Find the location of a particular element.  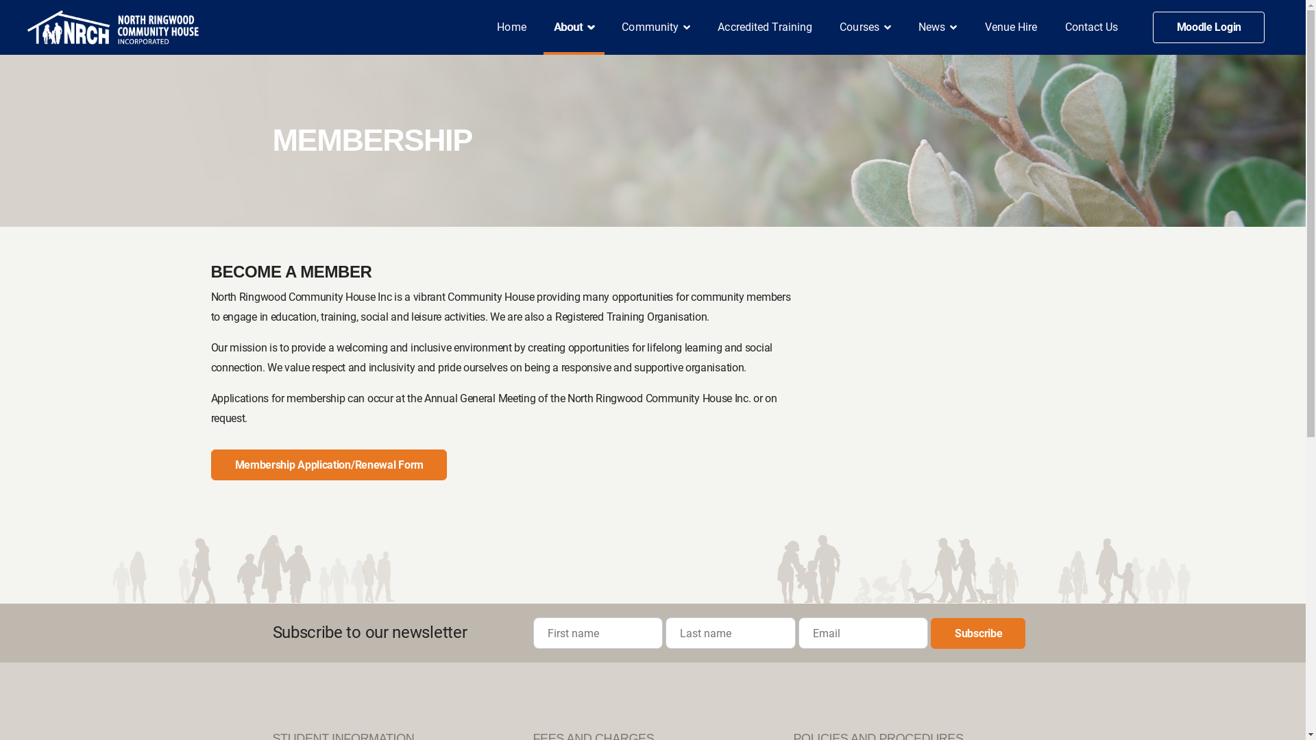

About is located at coordinates (574, 27).